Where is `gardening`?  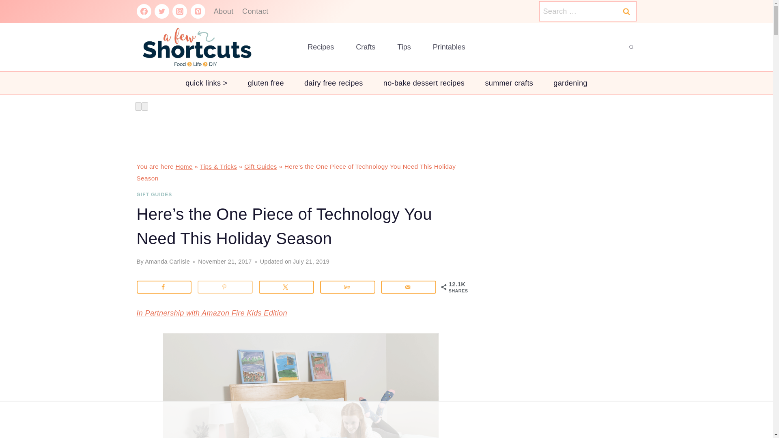
gardening is located at coordinates (570, 83).